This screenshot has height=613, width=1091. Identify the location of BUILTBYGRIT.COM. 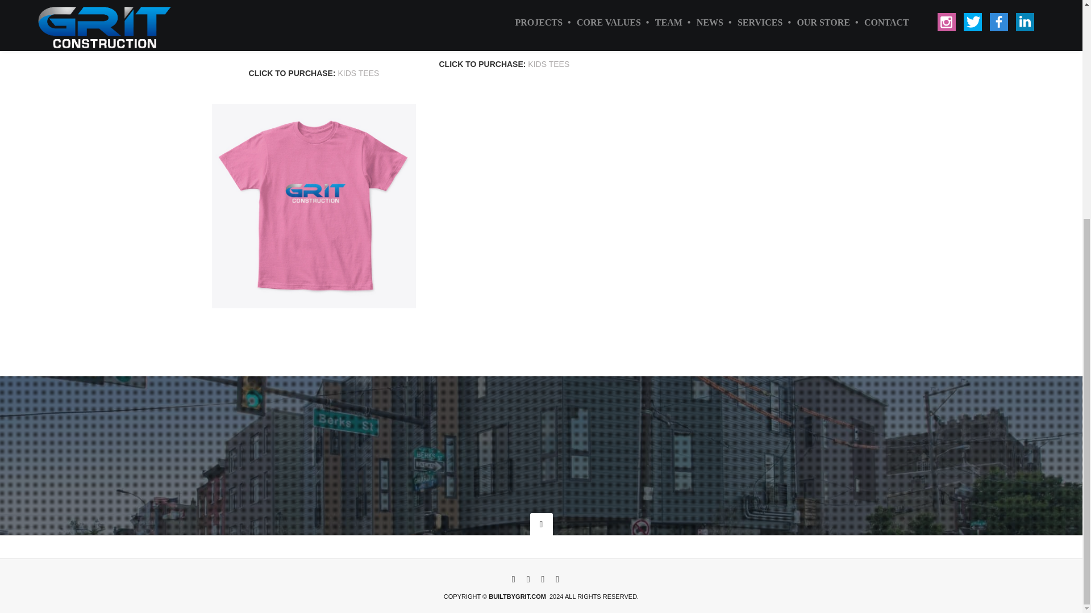
(517, 597).